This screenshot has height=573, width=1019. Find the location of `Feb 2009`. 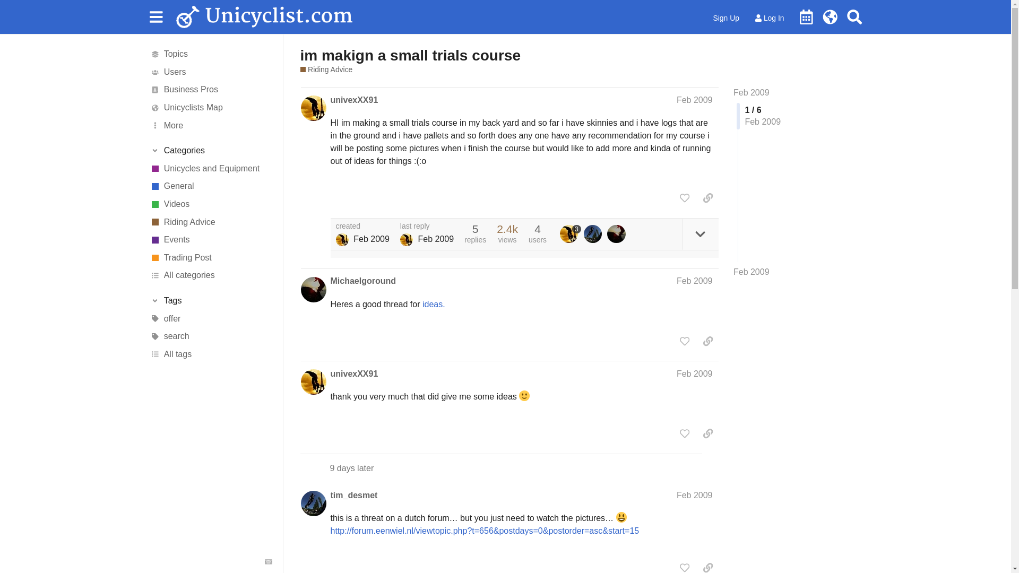

Feb 2009 is located at coordinates (752, 272).